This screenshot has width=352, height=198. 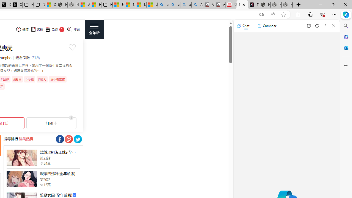 What do you see at coordinates (267, 26) in the screenshot?
I see `Compose` at bounding box center [267, 26].